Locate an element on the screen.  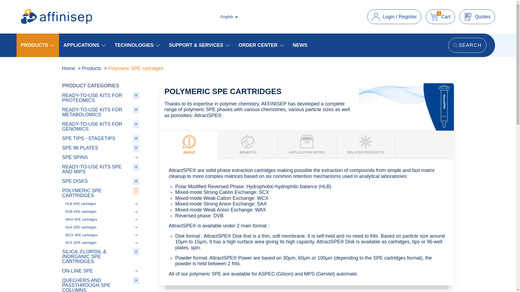
Affinisep is located at coordinates (56, 22).